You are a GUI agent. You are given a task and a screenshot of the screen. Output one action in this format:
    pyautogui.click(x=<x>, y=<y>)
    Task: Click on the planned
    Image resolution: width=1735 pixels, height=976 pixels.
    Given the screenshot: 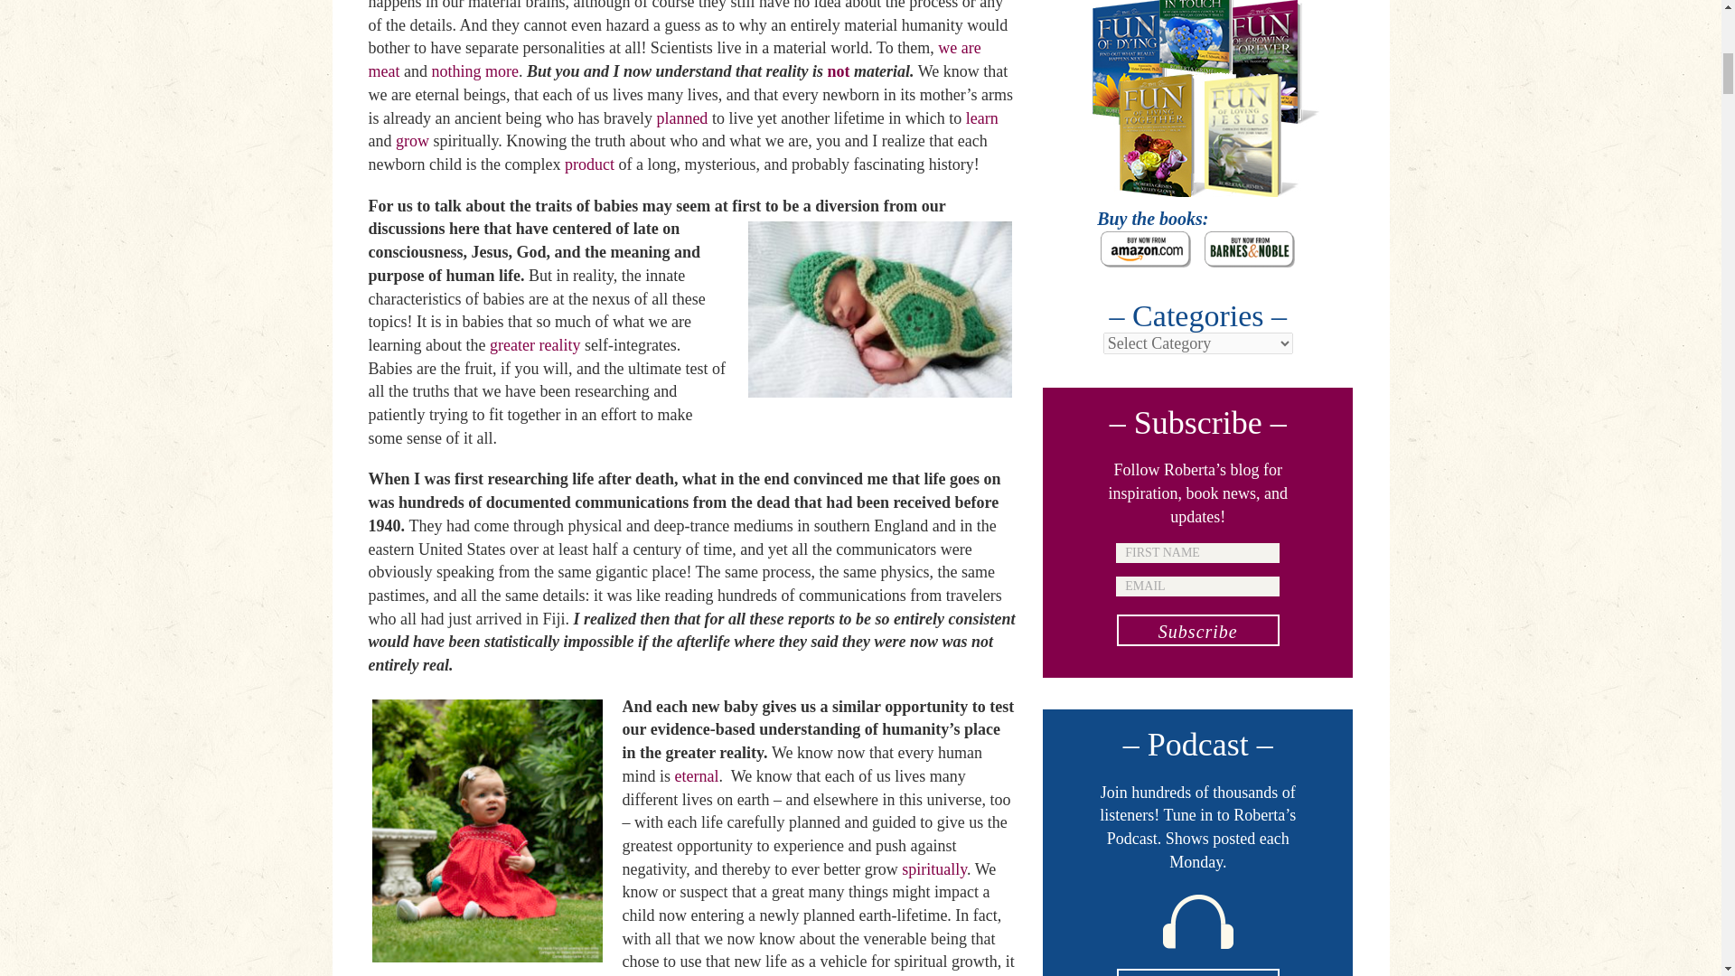 What is the action you would take?
    pyautogui.click(x=681, y=117)
    